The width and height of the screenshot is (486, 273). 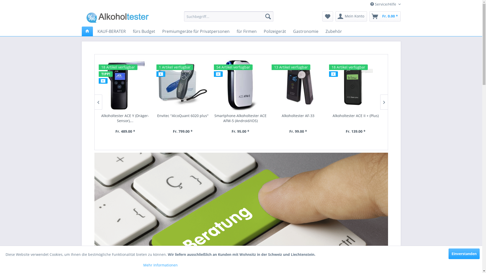 What do you see at coordinates (87, 31) in the screenshot?
I see `Home` at bounding box center [87, 31].